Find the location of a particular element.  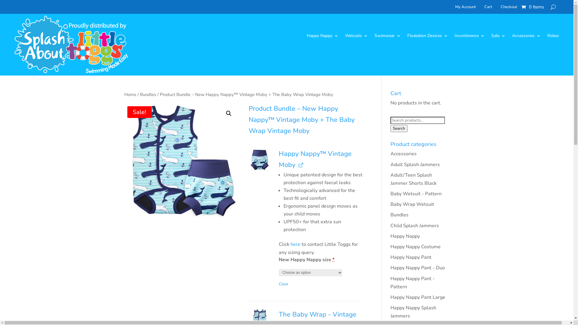

Baby Wrap Wetsuit is located at coordinates (412, 204).